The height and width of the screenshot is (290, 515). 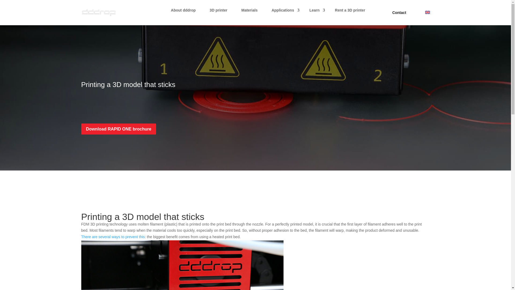 What do you see at coordinates (399, 12) in the screenshot?
I see `Contact` at bounding box center [399, 12].